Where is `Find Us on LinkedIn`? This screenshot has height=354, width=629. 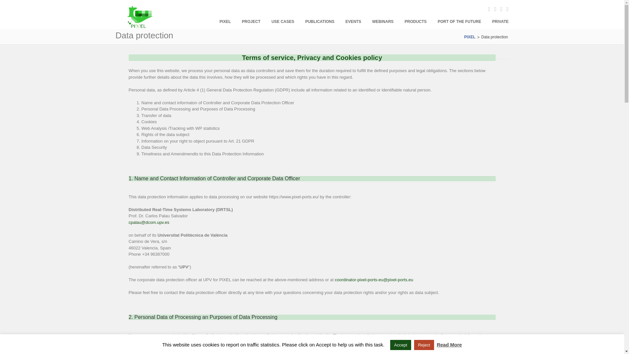 Find Us on LinkedIn is located at coordinates (506, 9).